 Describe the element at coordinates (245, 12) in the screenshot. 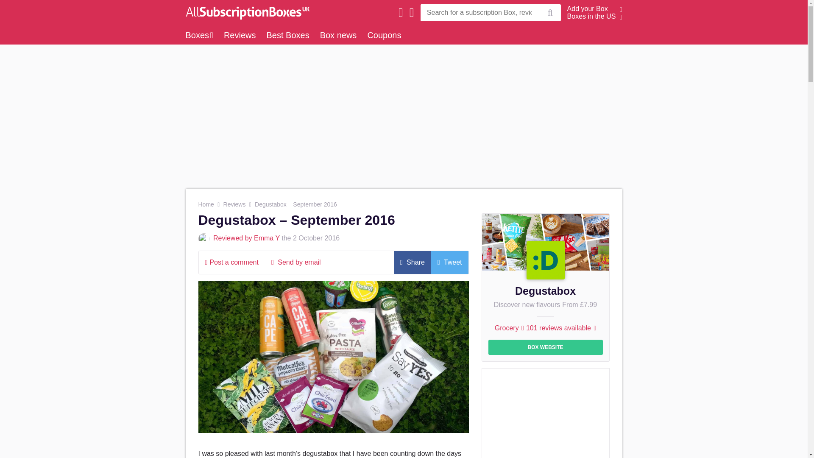

I see `All Subscription Boxes UK` at that location.